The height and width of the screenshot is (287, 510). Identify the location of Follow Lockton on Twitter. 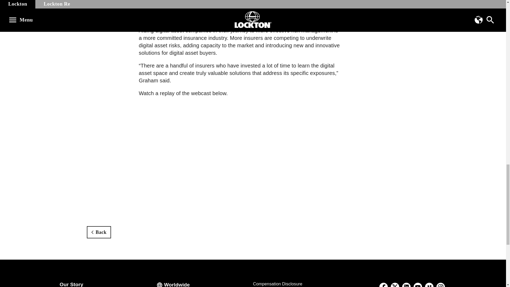
(395, 284).